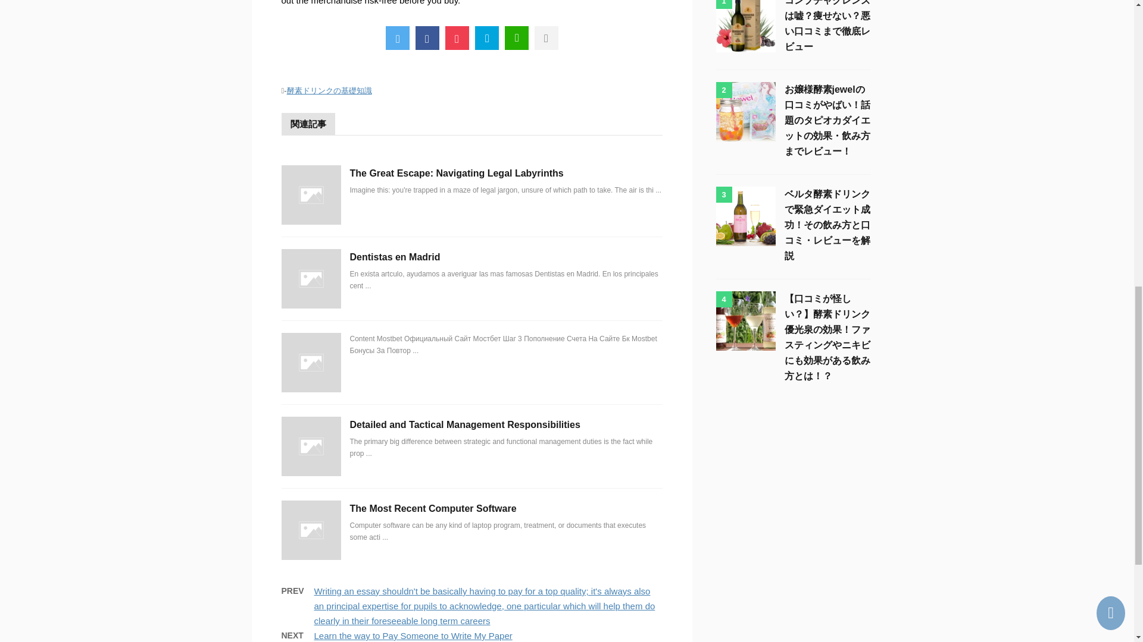 The image size is (1143, 642). What do you see at coordinates (465, 424) in the screenshot?
I see `Detailed and Tactical Management Responsibilities` at bounding box center [465, 424].